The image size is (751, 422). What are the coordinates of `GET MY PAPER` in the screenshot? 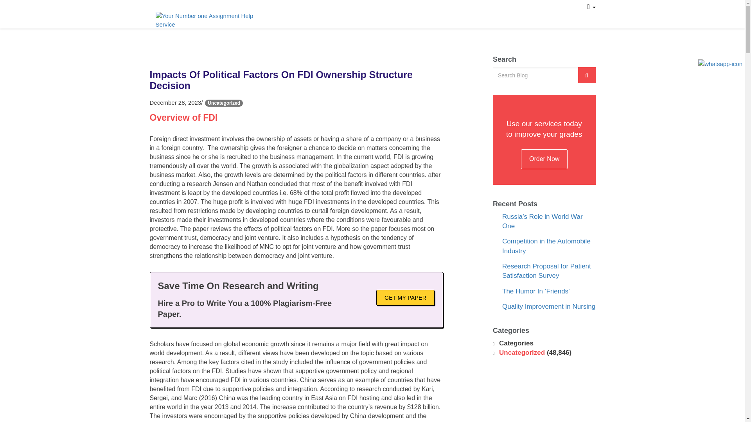 It's located at (405, 306).